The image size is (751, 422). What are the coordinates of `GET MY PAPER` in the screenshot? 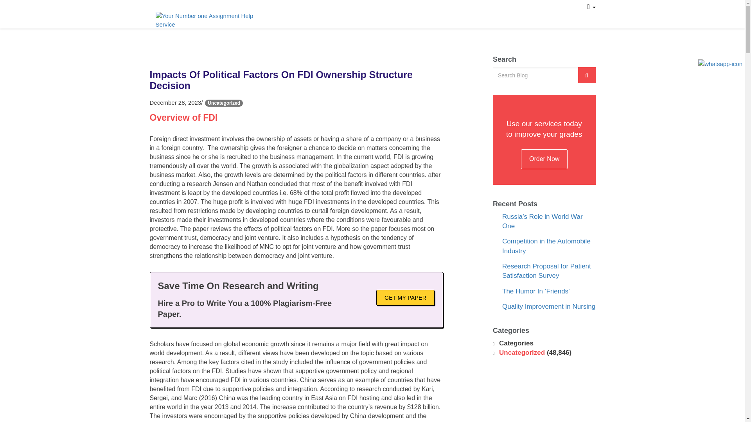 It's located at (405, 306).